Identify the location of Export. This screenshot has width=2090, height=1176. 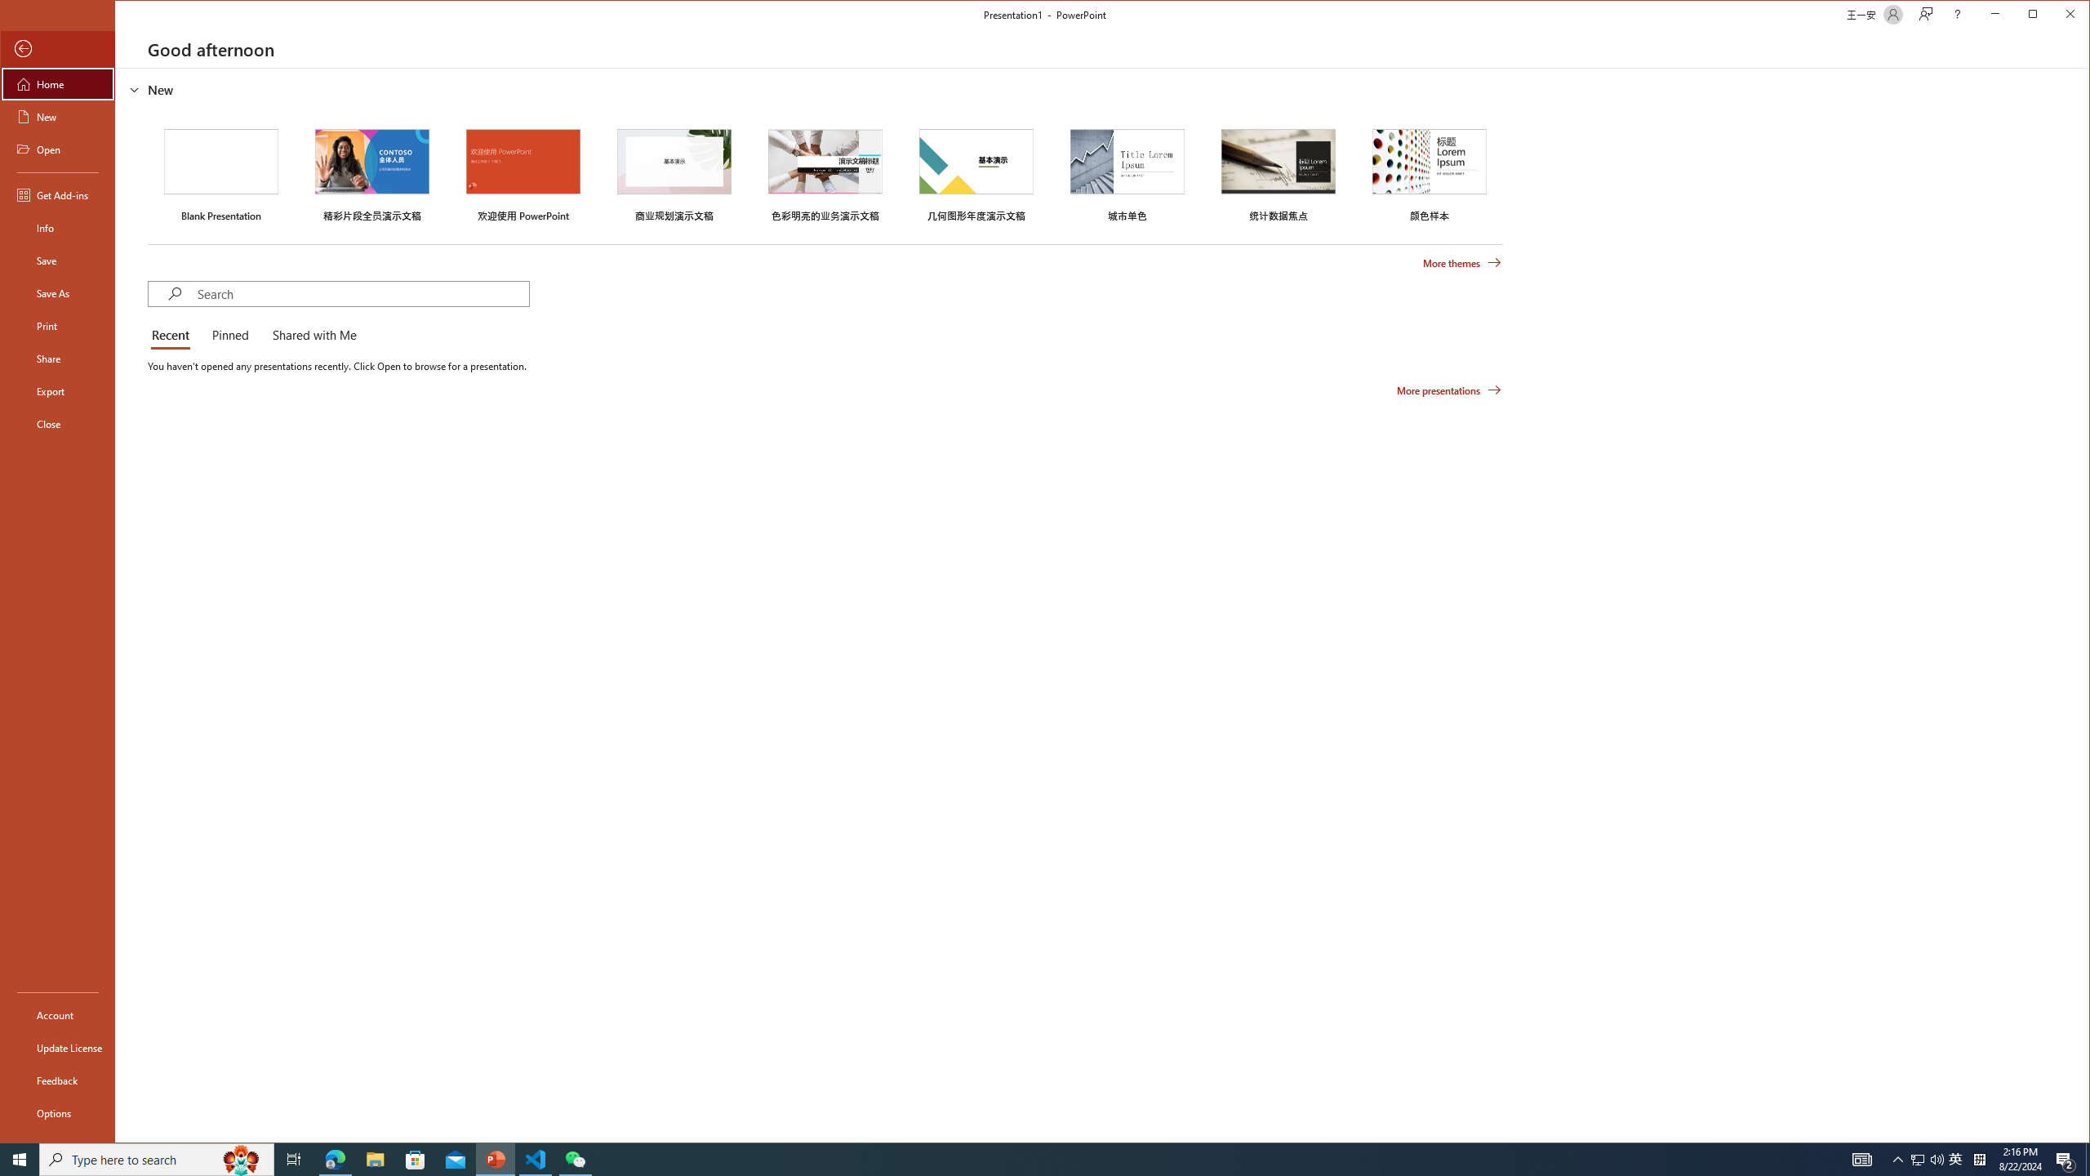
(57, 391).